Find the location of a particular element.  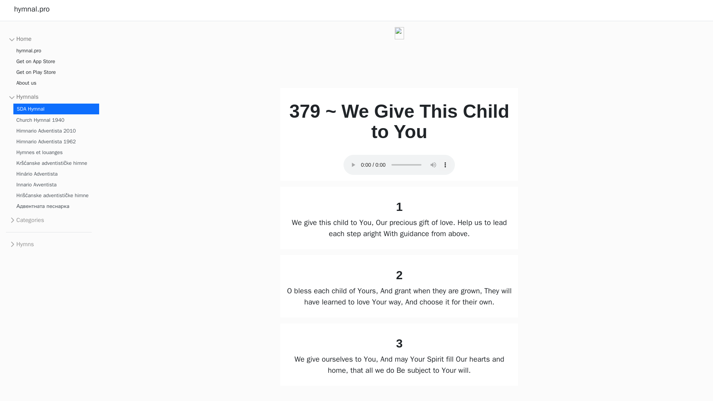

SDA Hymnal is located at coordinates (56, 108).